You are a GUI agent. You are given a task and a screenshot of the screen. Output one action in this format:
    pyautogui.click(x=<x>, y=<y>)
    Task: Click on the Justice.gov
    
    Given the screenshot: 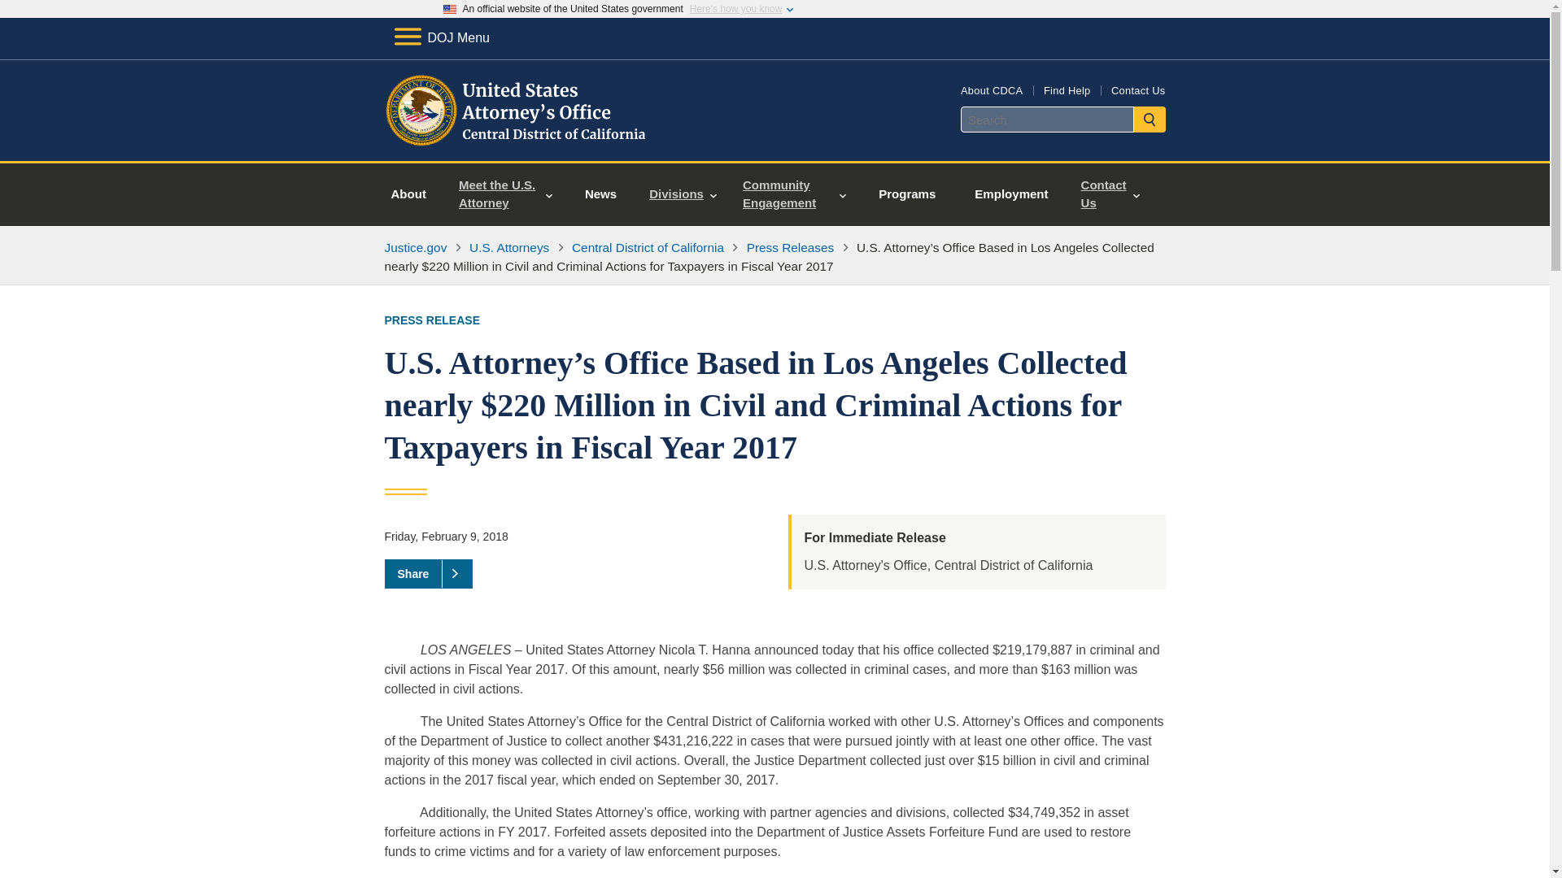 What is the action you would take?
    pyautogui.click(x=415, y=247)
    